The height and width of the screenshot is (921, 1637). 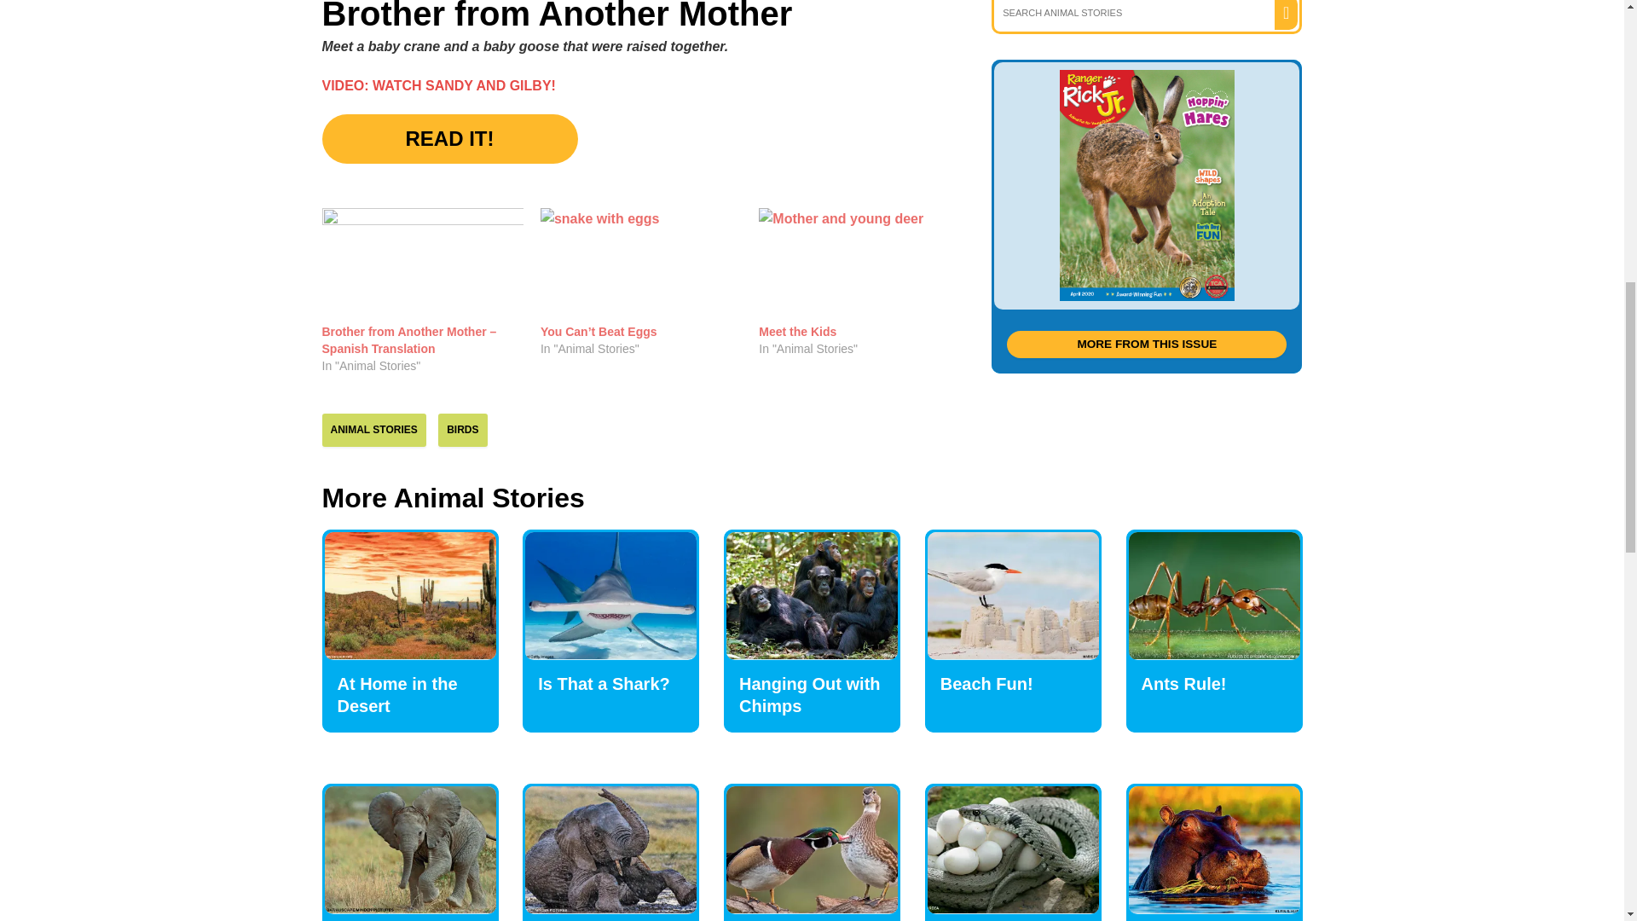 What do you see at coordinates (1146, 185) in the screenshot?
I see `Brother from Another Mother` at bounding box center [1146, 185].